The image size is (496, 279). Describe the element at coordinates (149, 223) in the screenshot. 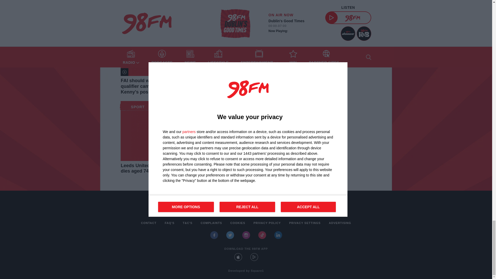

I see `Contact` at that location.